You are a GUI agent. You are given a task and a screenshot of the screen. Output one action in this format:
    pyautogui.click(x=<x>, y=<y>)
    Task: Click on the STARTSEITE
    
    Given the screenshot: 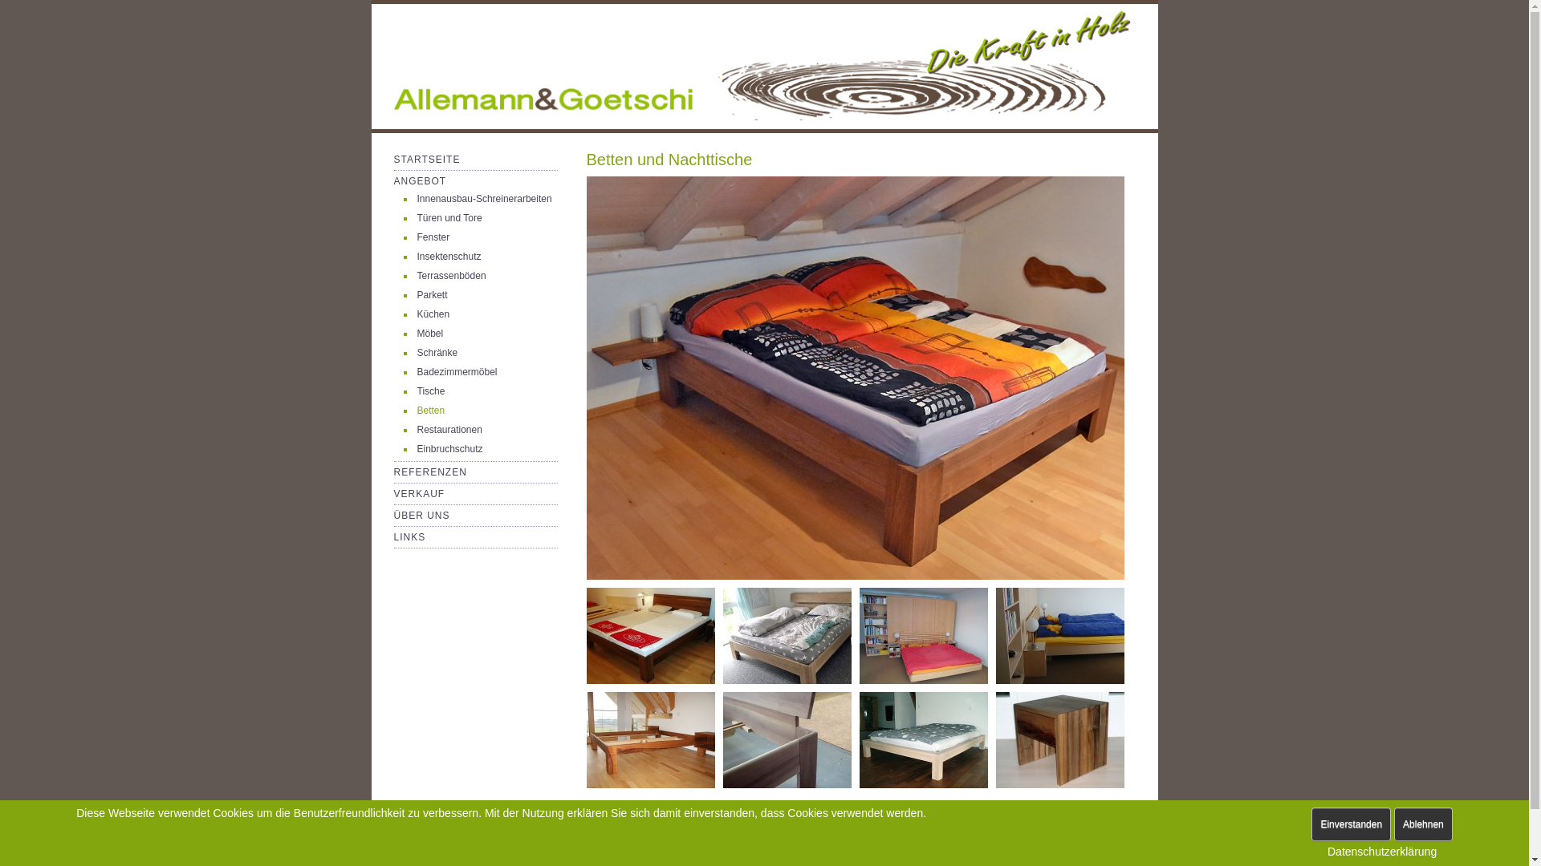 What is the action you would take?
    pyautogui.click(x=426, y=160)
    